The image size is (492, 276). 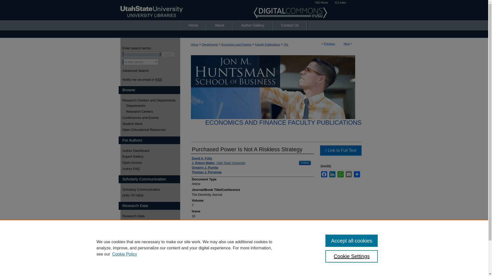 I want to click on Follow J. Robert Malko, so click(x=305, y=163).